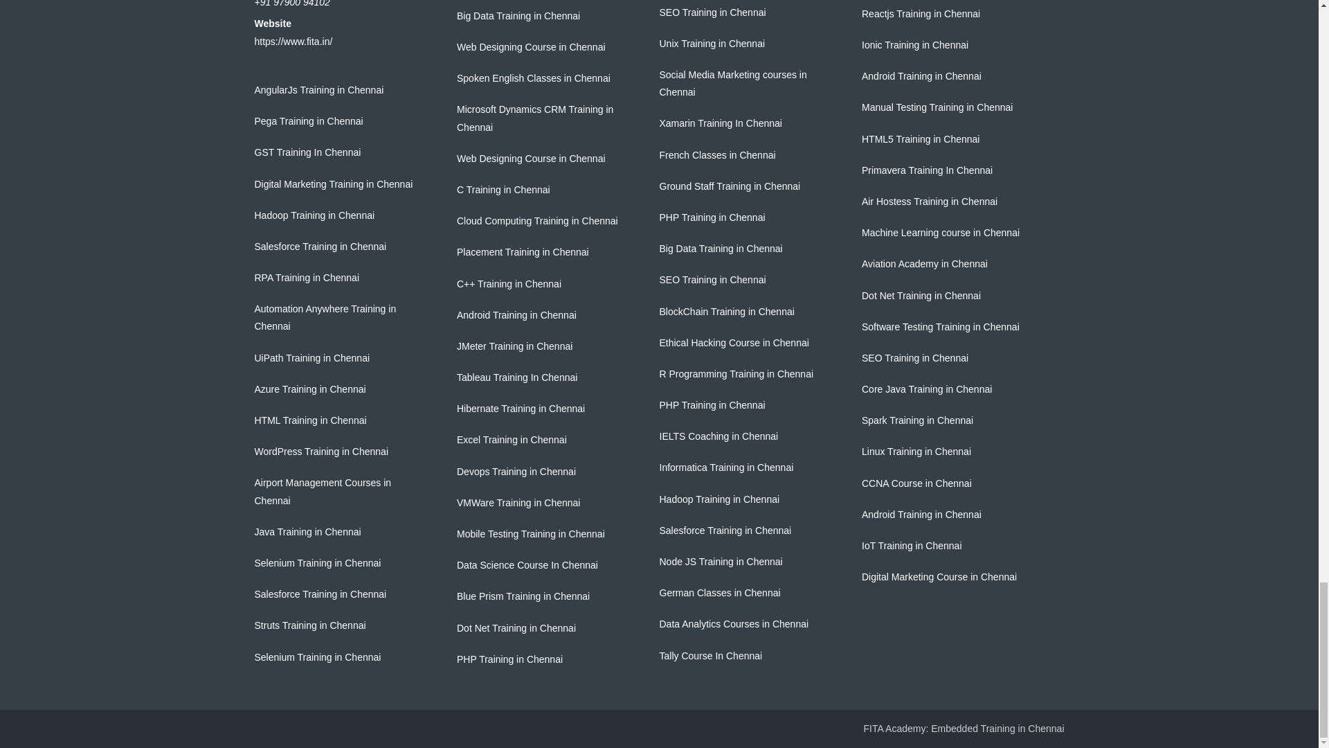 Image resolution: width=1329 pixels, height=748 pixels. I want to click on AccessPress Lite, so click(997, 729).